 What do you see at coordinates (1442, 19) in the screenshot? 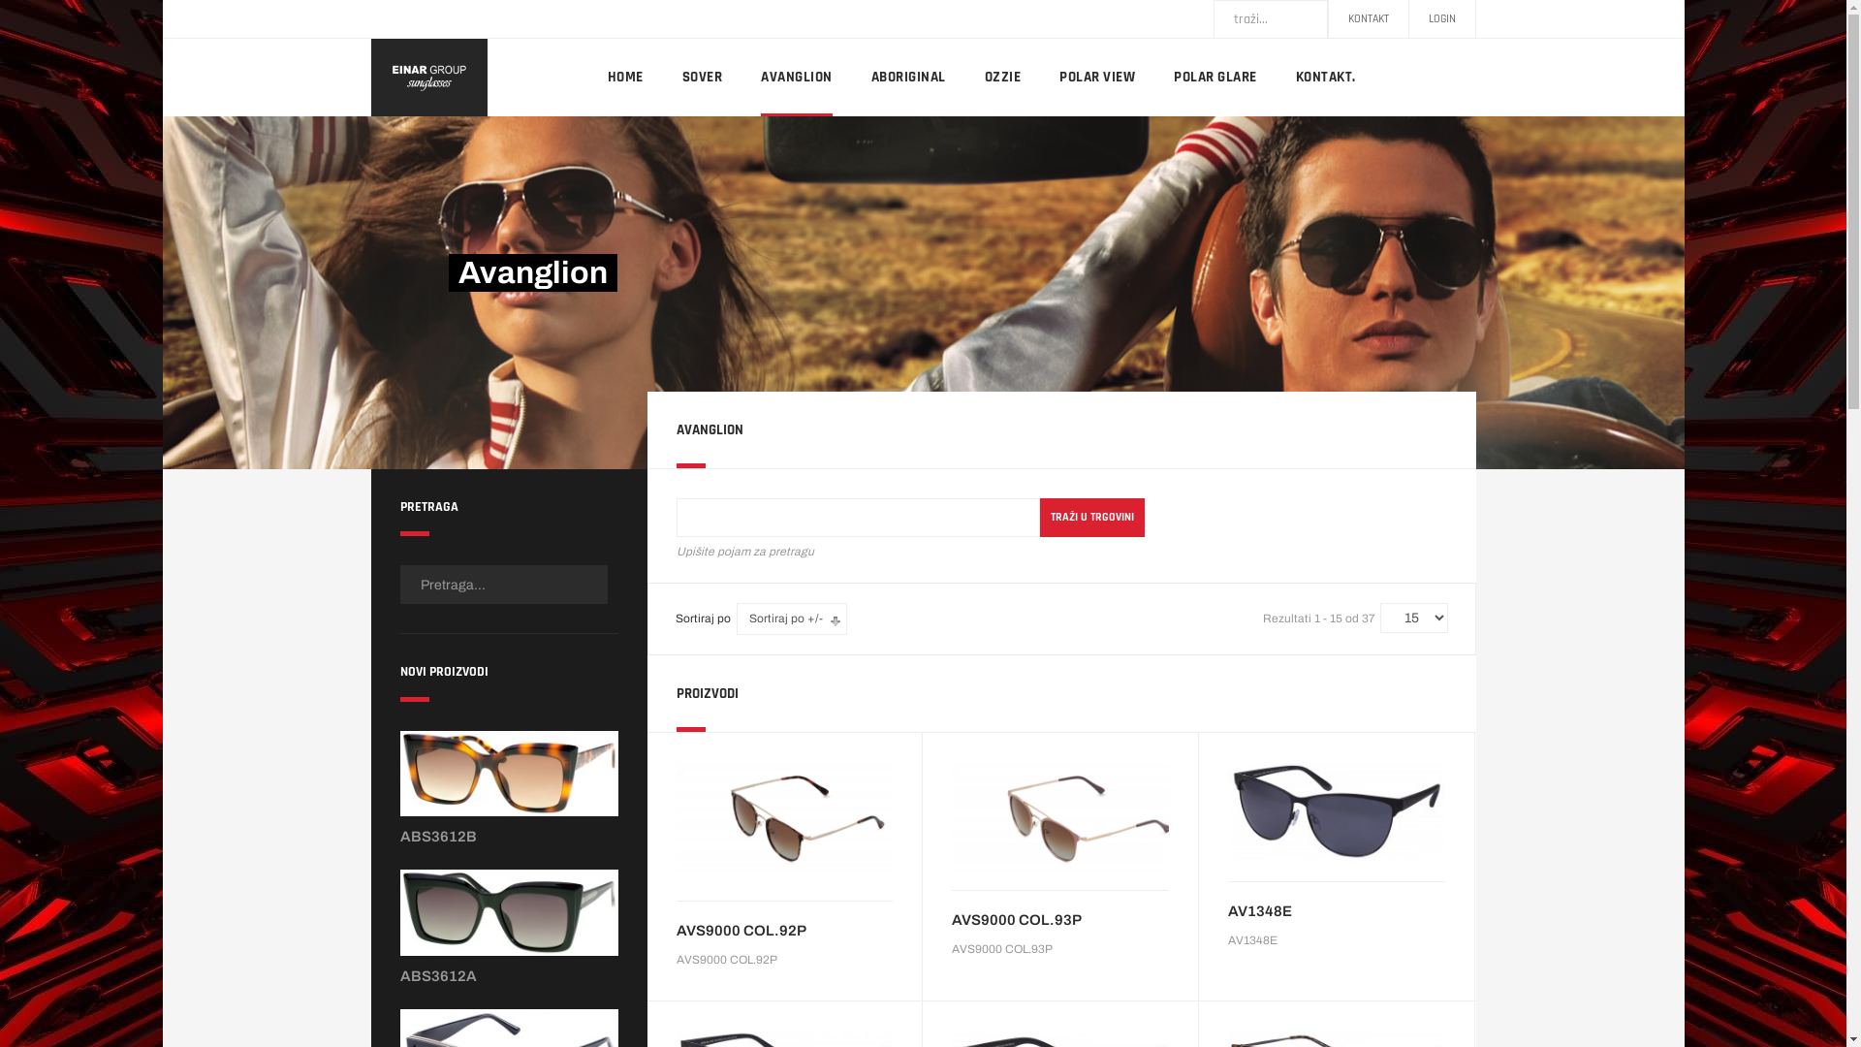
I see `LOGIN` at bounding box center [1442, 19].